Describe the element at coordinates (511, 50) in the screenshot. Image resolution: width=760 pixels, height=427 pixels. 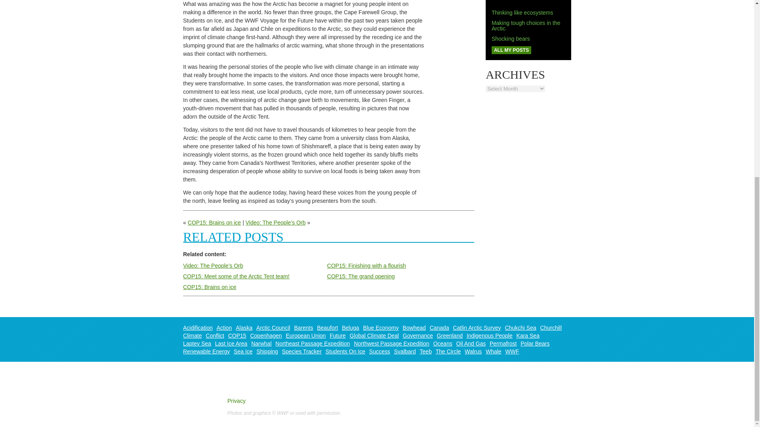
I see `ALL MY POSTS` at that location.